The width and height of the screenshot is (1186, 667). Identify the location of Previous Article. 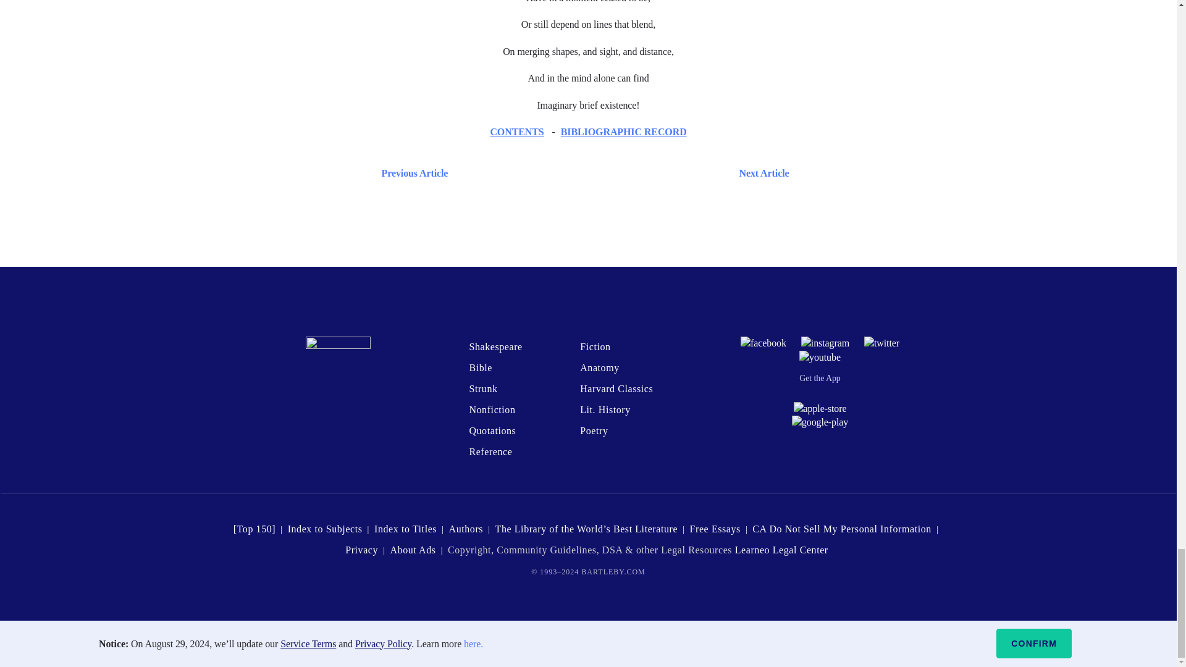
(411, 173).